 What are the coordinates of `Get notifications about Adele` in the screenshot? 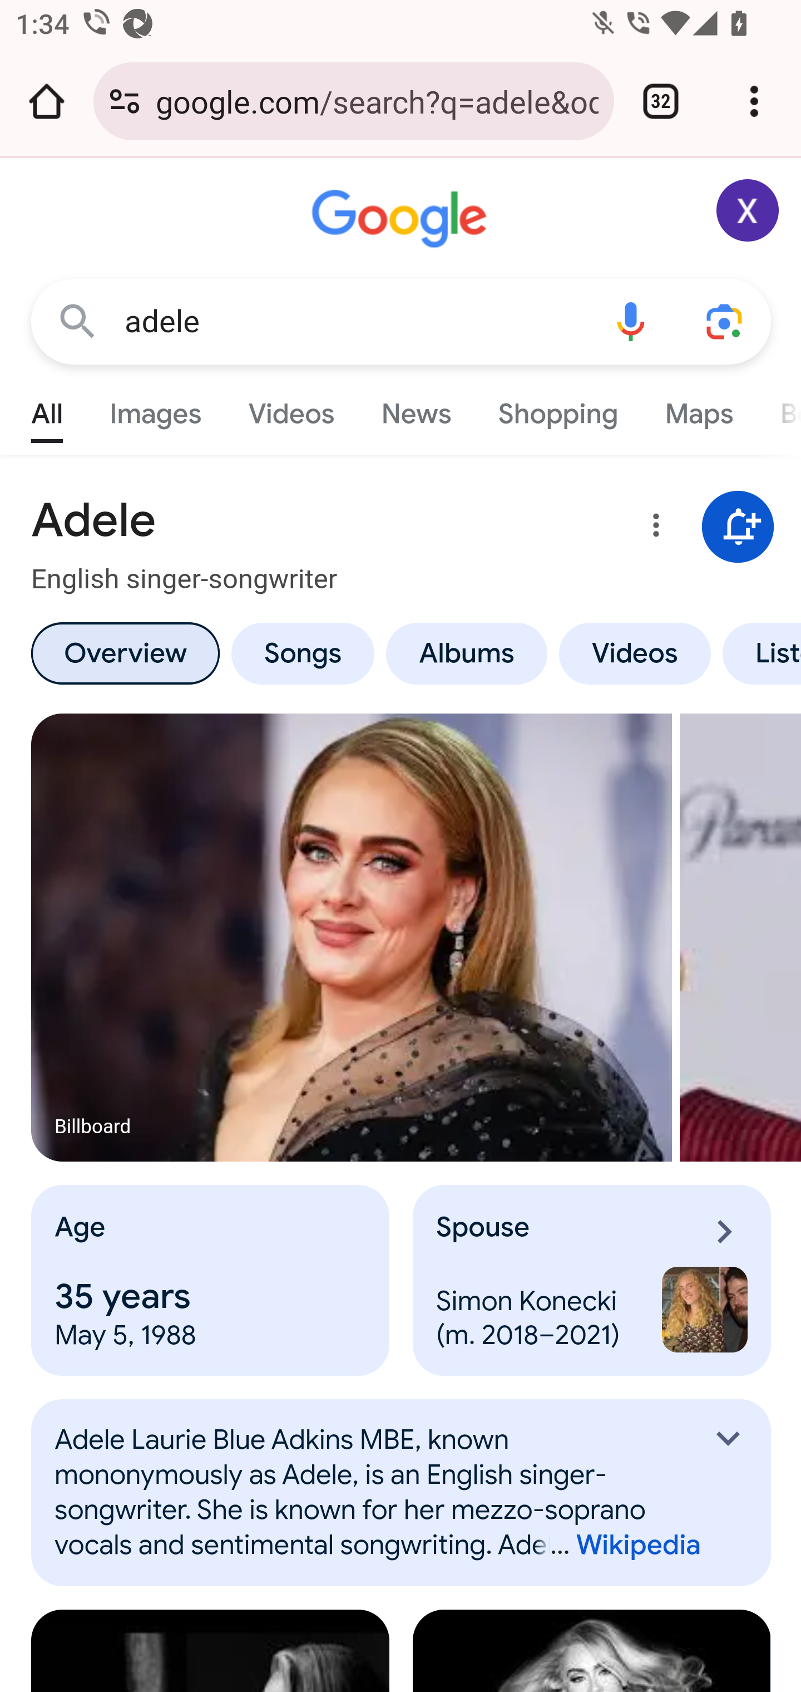 It's located at (738, 528).